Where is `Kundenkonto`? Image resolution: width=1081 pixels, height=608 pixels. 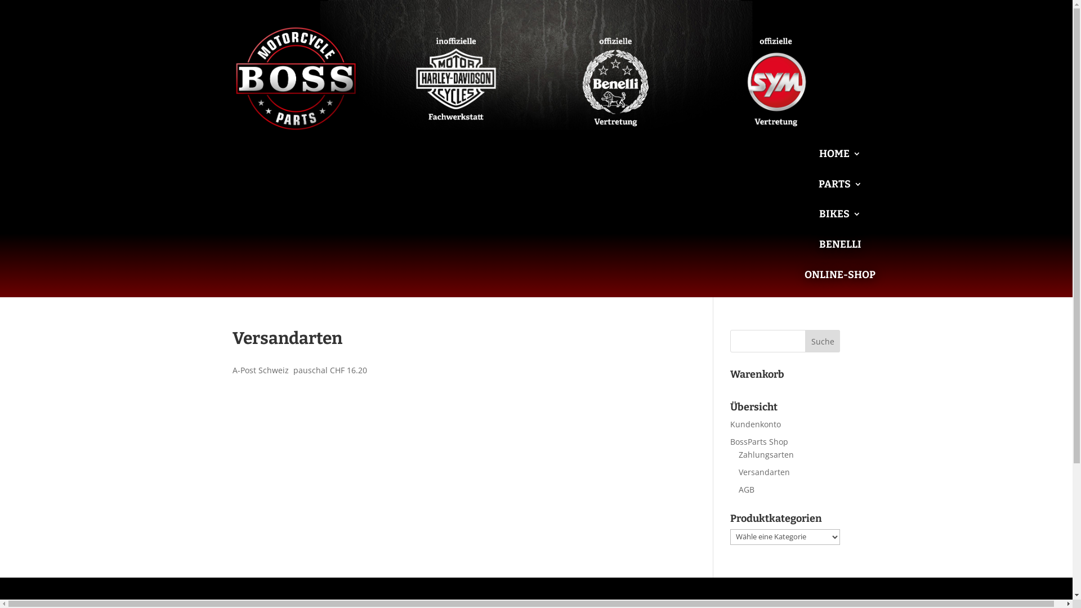 Kundenkonto is located at coordinates (756, 424).